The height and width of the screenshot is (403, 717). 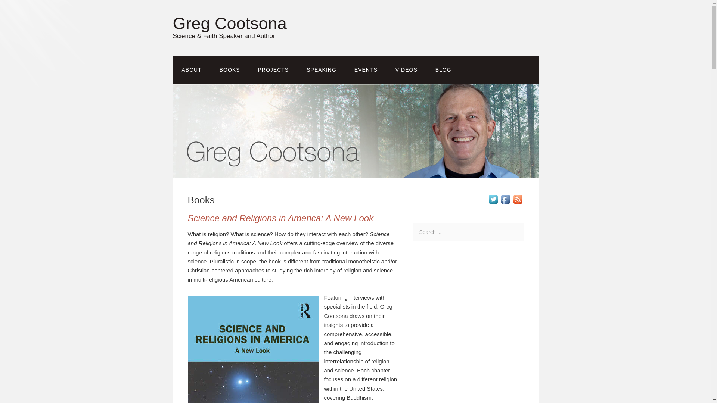 I want to click on Check Our Feed, so click(x=518, y=203).